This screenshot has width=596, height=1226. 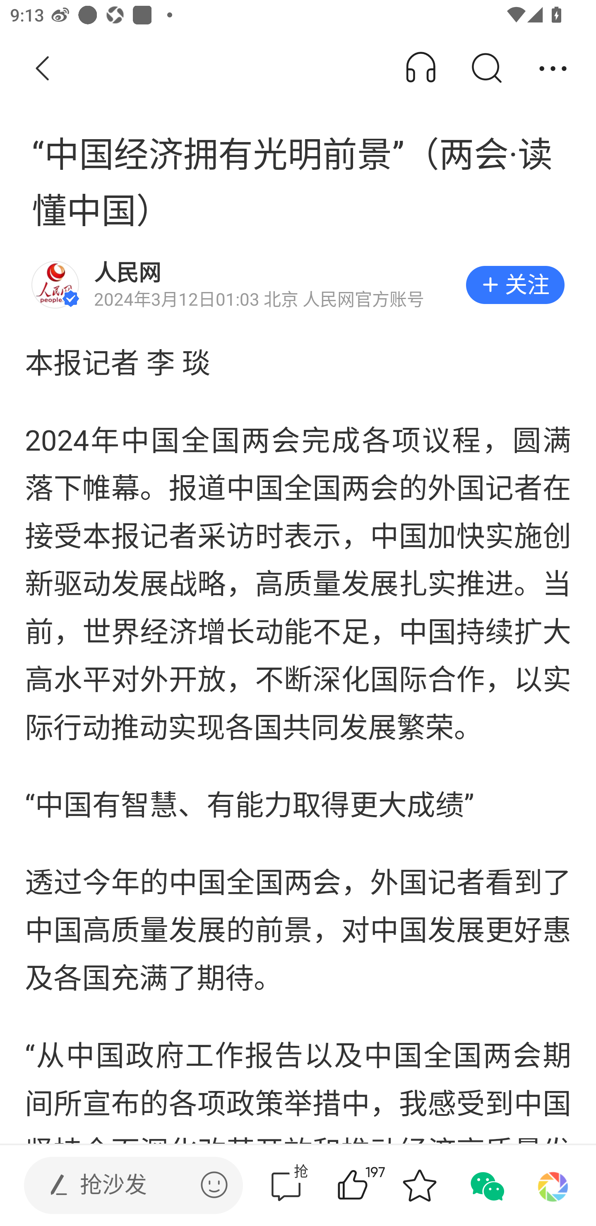 What do you see at coordinates (43, 69) in the screenshot?
I see ` 返回` at bounding box center [43, 69].